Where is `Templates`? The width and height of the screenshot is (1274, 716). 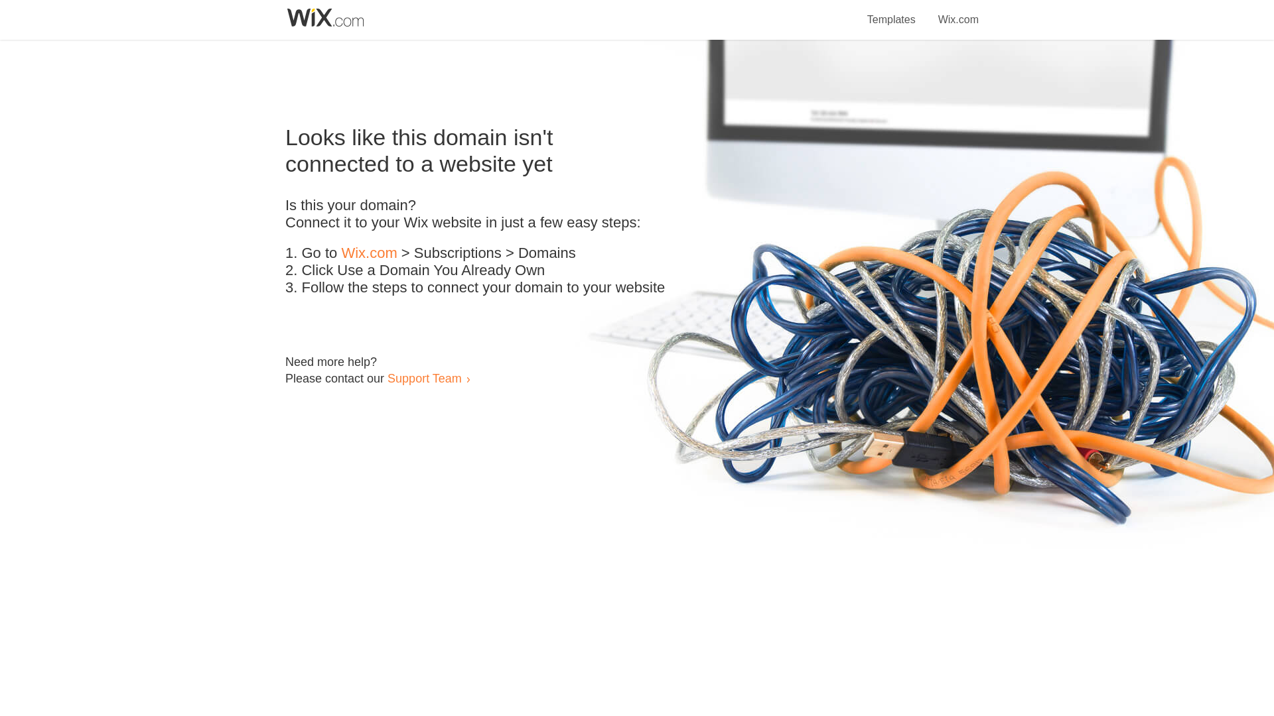
Templates is located at coordinates (892, 12).